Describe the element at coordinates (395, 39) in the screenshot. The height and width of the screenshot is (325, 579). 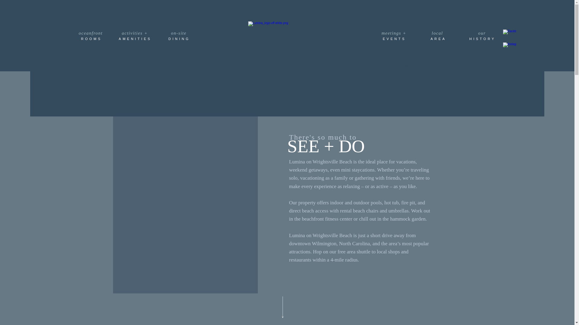
I see `EVENTS` at that location.